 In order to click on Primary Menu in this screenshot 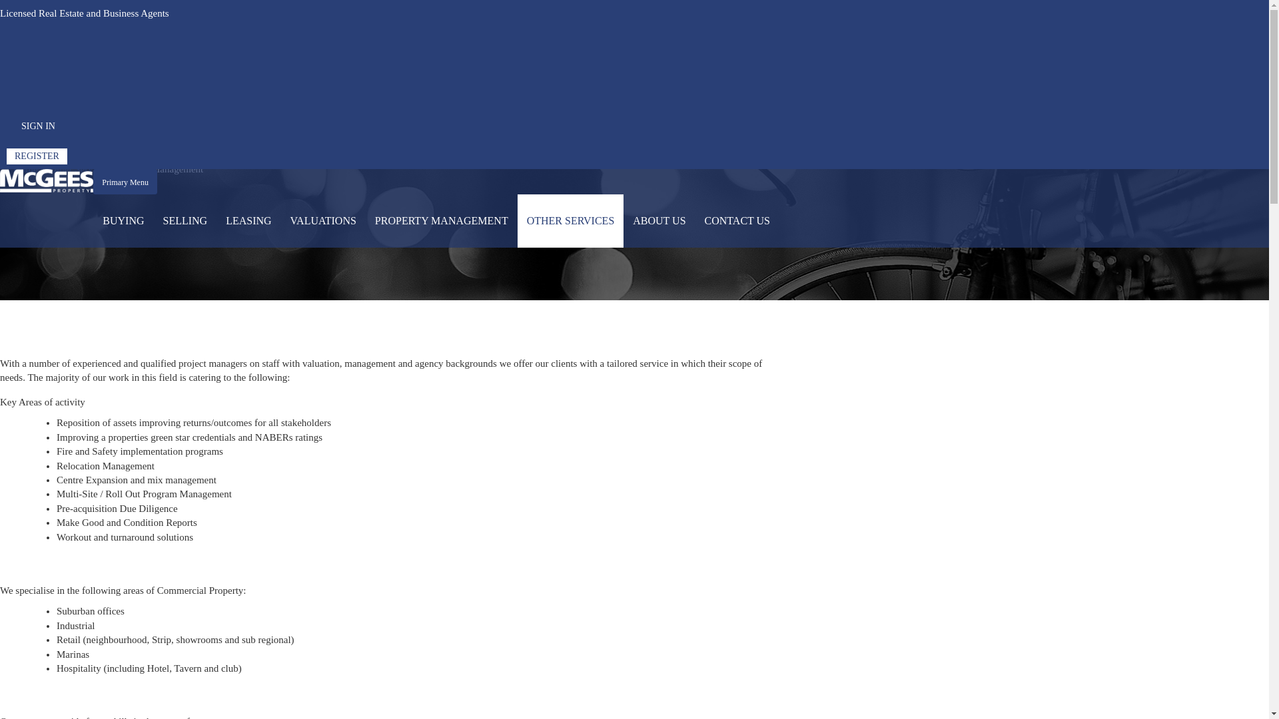, I will do `click(125, 182)`.